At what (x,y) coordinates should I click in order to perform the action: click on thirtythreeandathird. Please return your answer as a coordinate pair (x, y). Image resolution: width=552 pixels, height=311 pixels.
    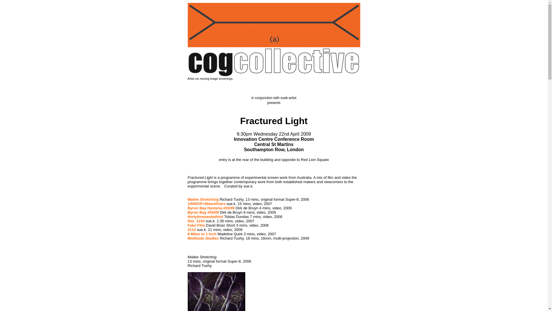
    Looking at the image, I should click on (205, 217).